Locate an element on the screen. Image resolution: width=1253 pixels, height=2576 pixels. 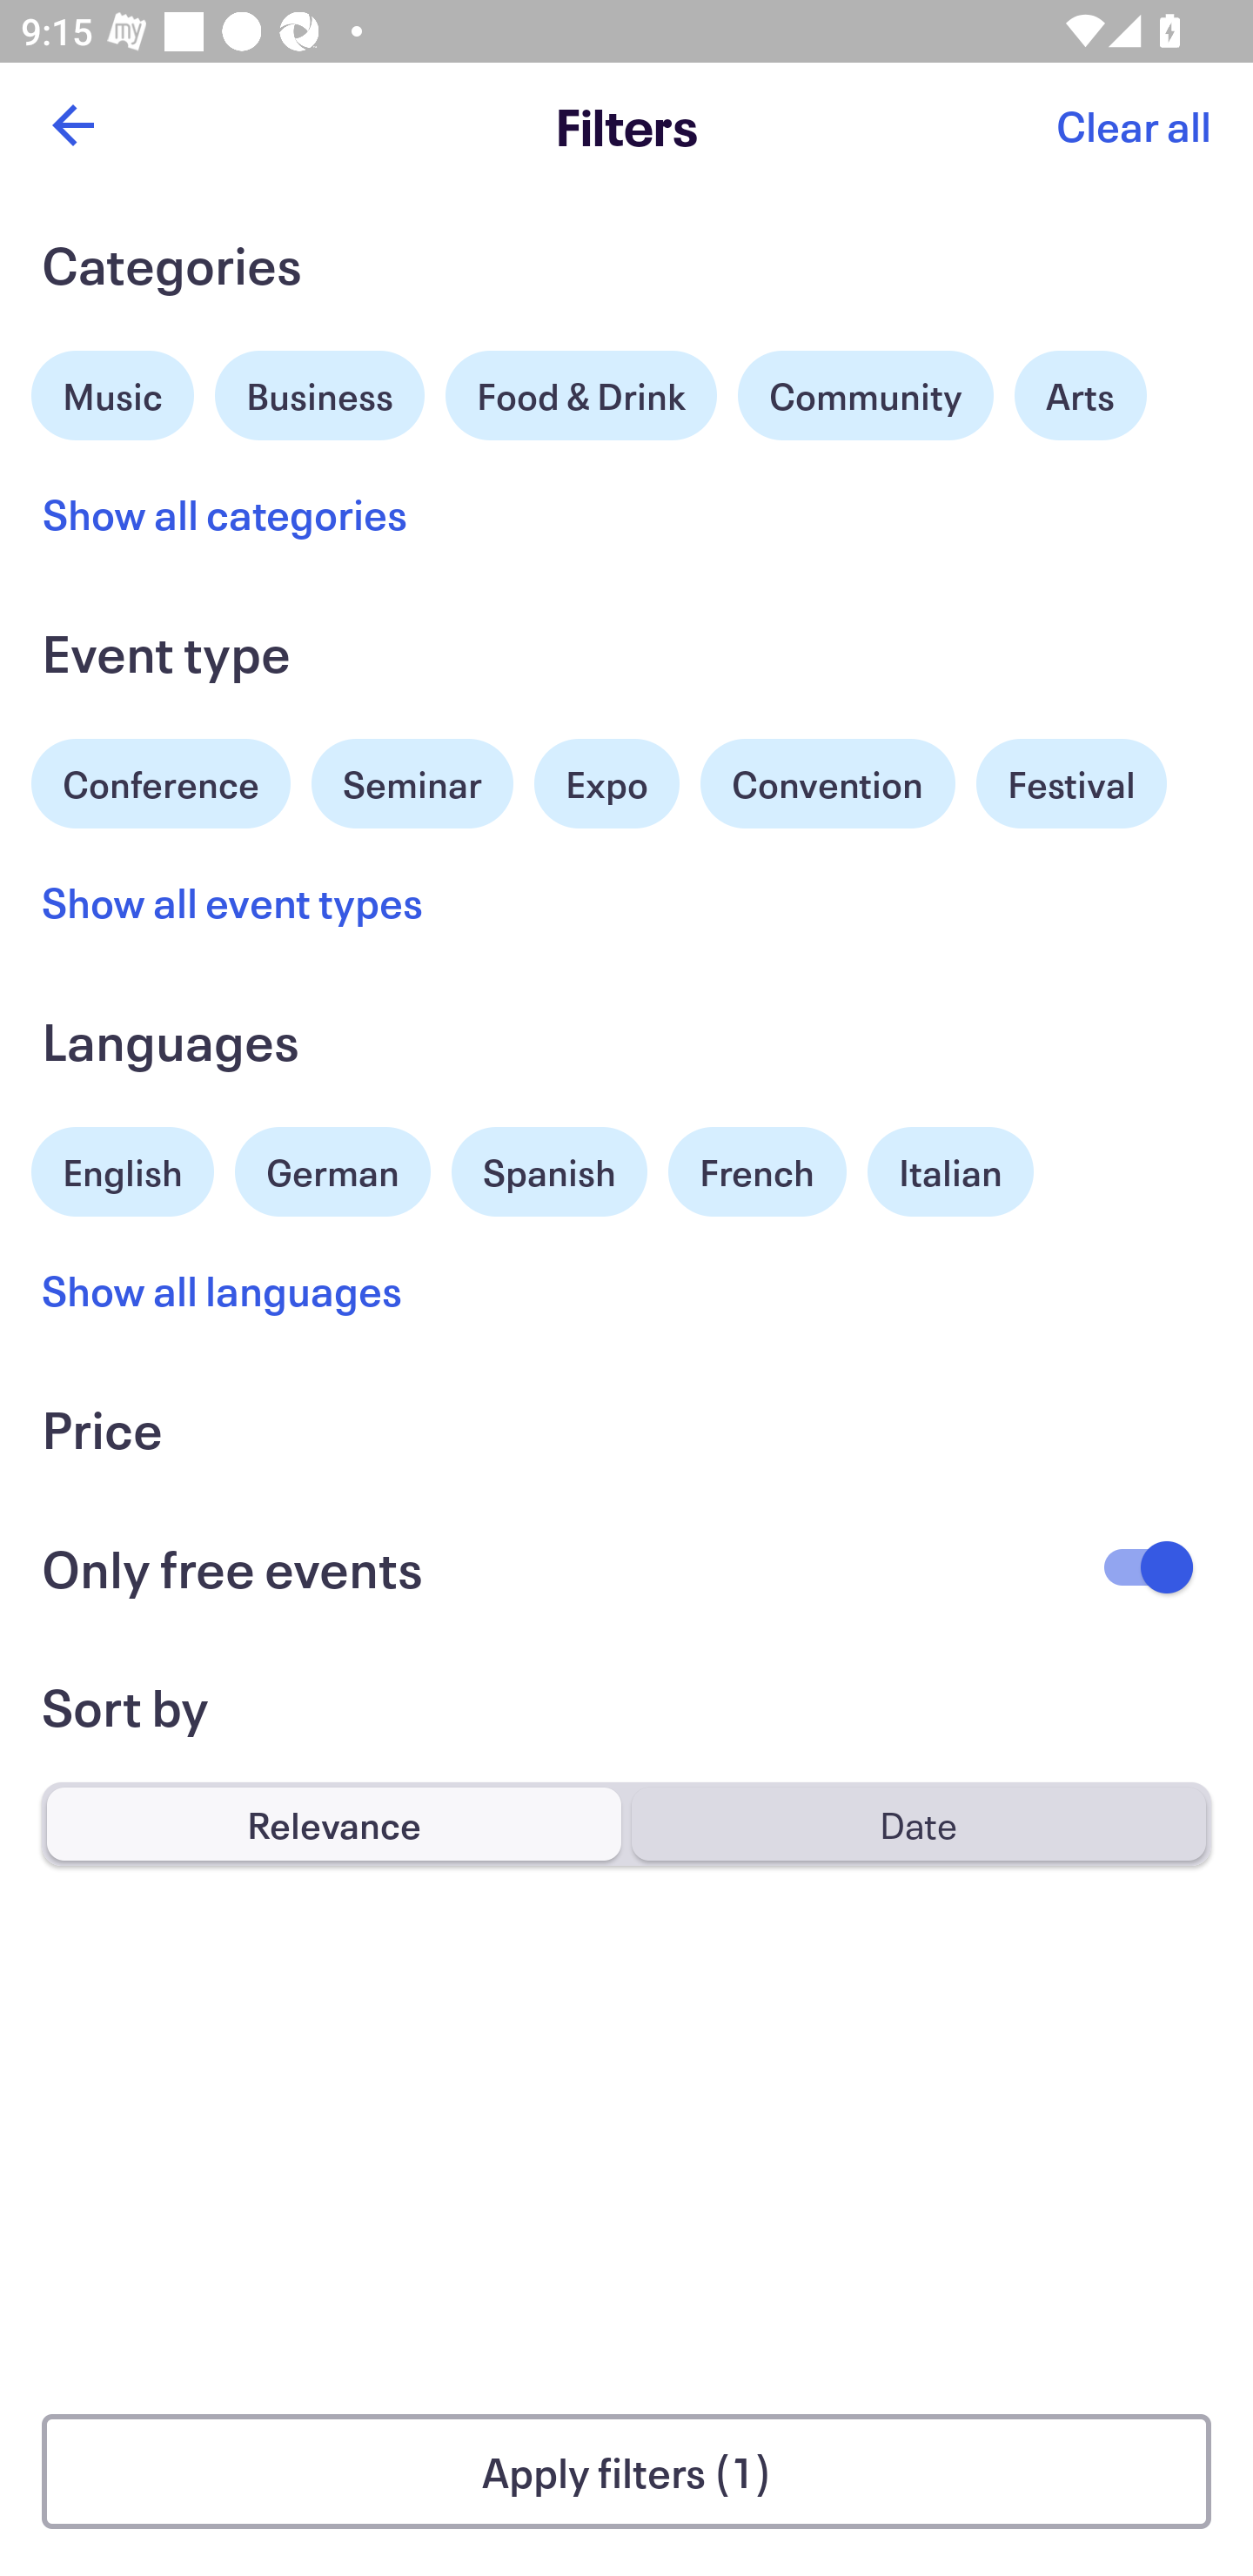
Community is located at coordinates (865, 395).